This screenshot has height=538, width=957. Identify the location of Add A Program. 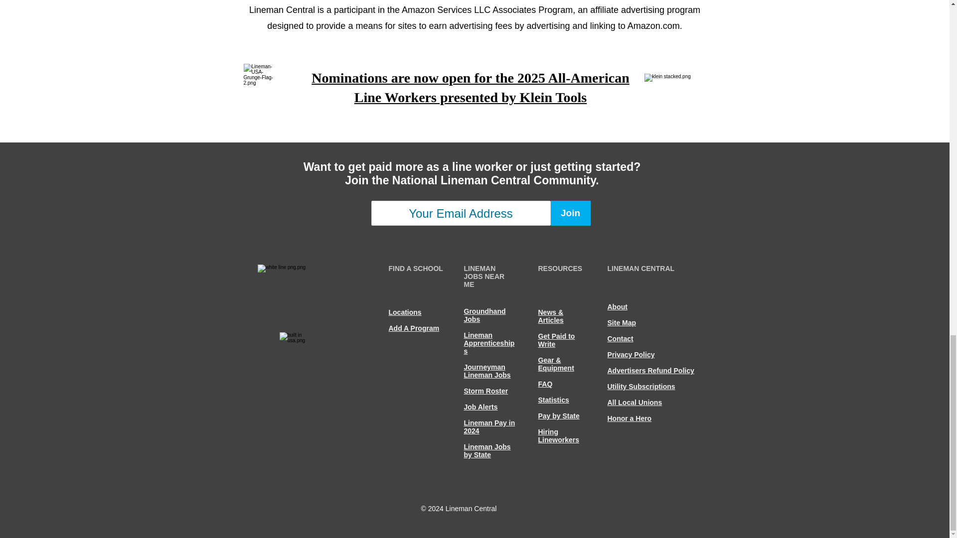
(414, 328).